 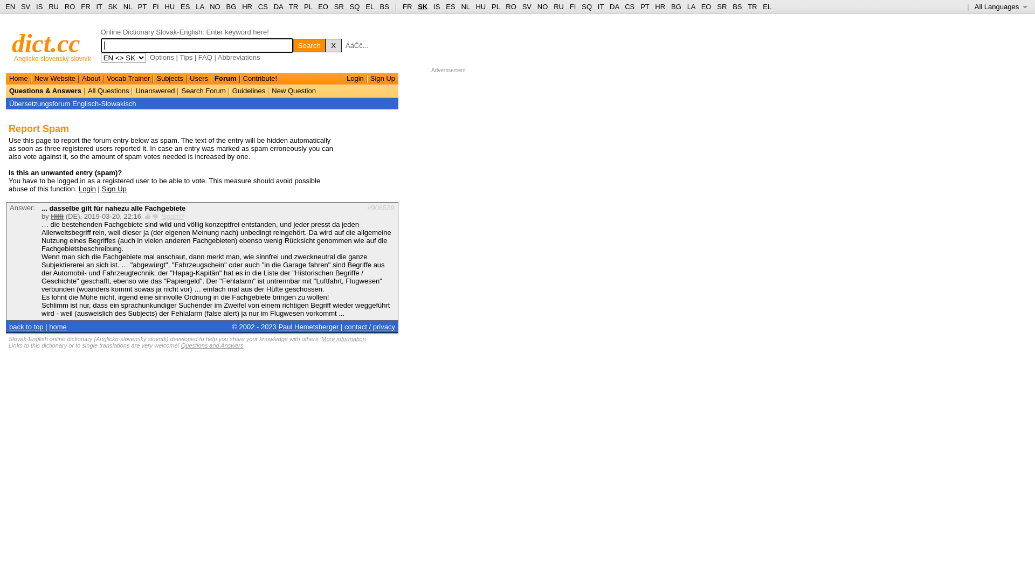 I want to click on CS, so click(x=263, y=6).